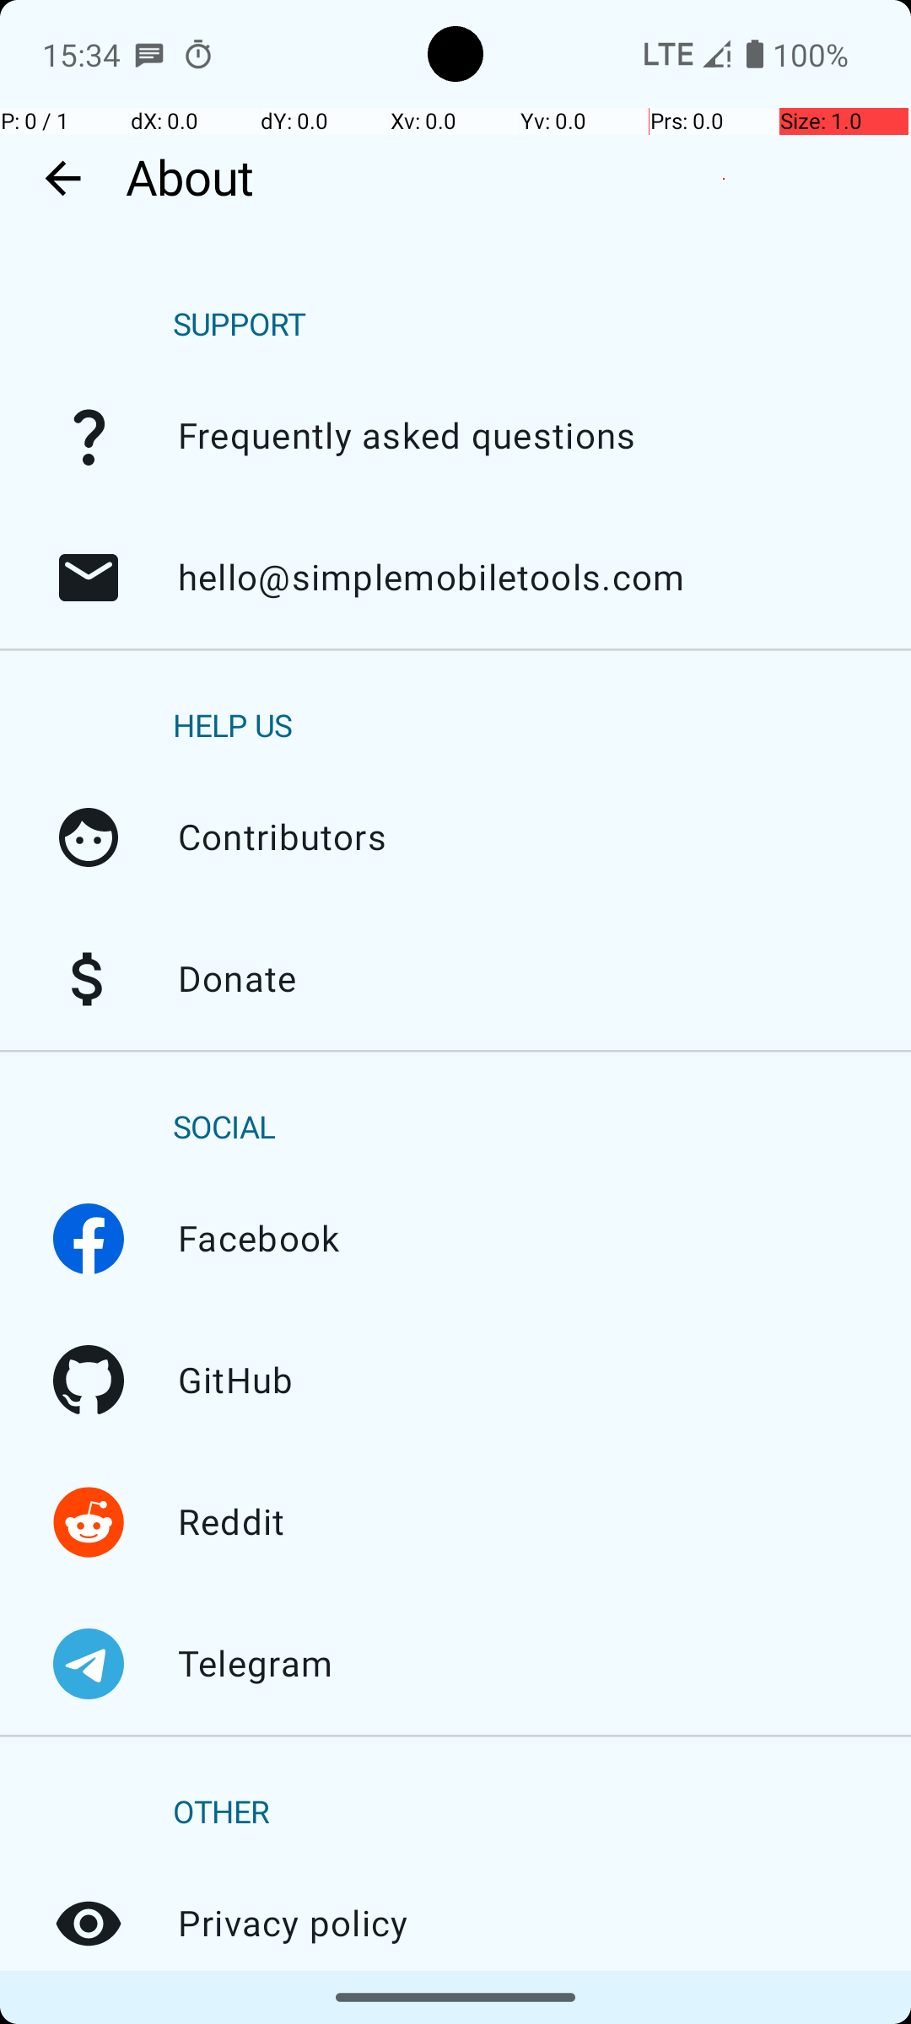 The image size is (911, 2024). What do you see at coordinates (224, 1128) in the screenshot?
I see `SOCIAL` at bounding box center [224, 1128].